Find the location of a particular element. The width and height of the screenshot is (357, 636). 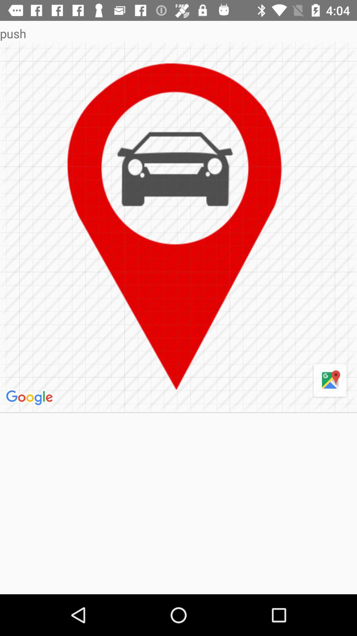

jump to the push is located at coordinates (178, 33).